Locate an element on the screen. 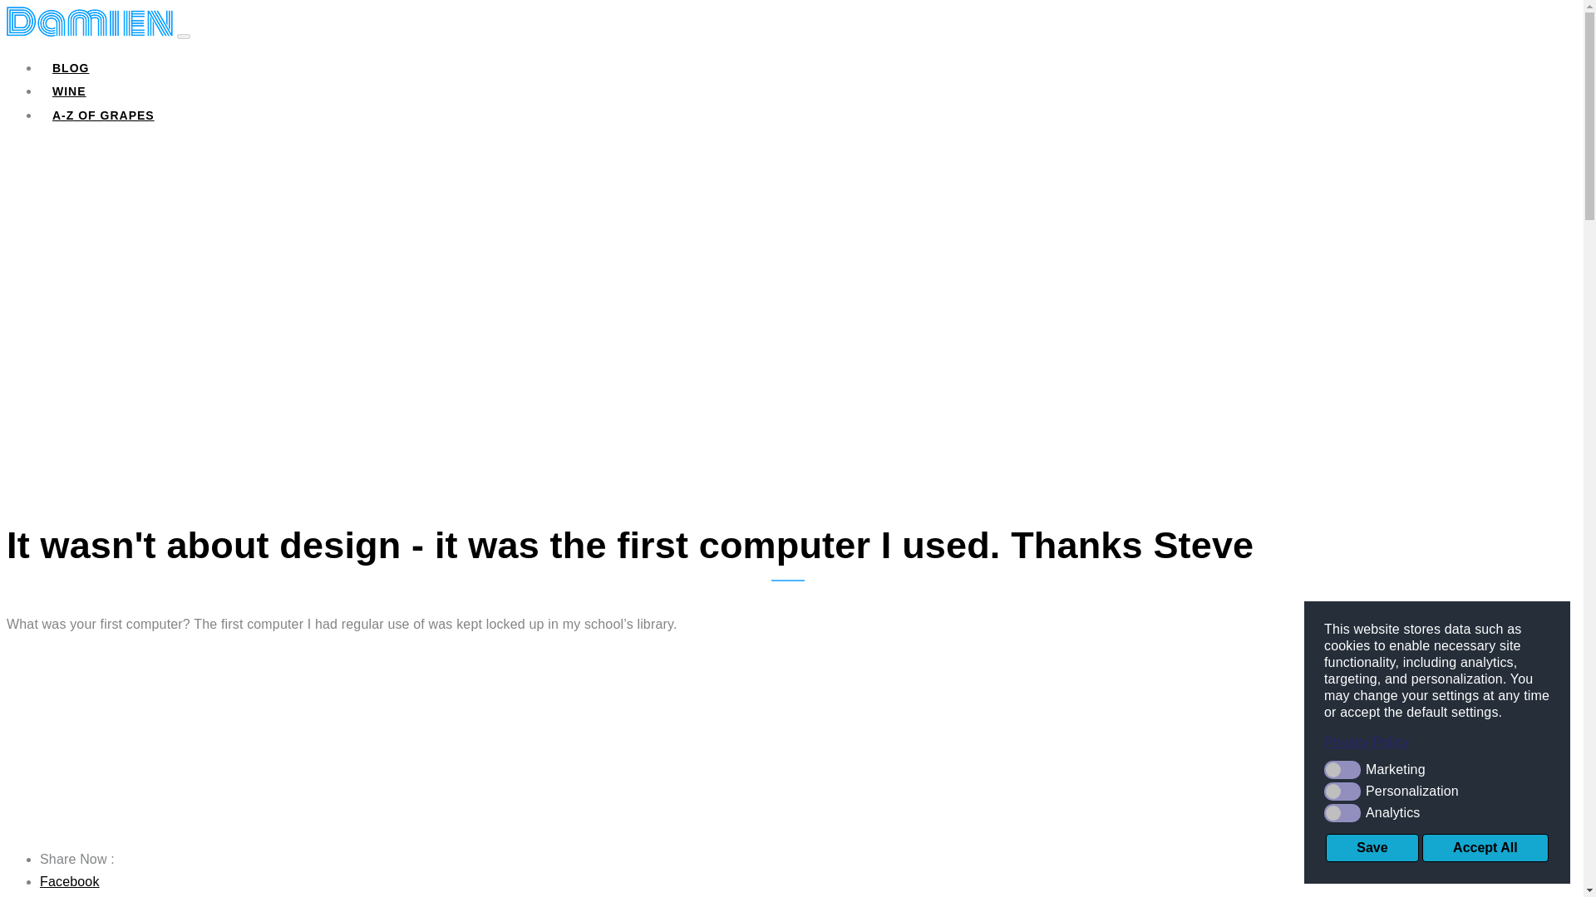  Analytics is located at coordinates (1436, 812).